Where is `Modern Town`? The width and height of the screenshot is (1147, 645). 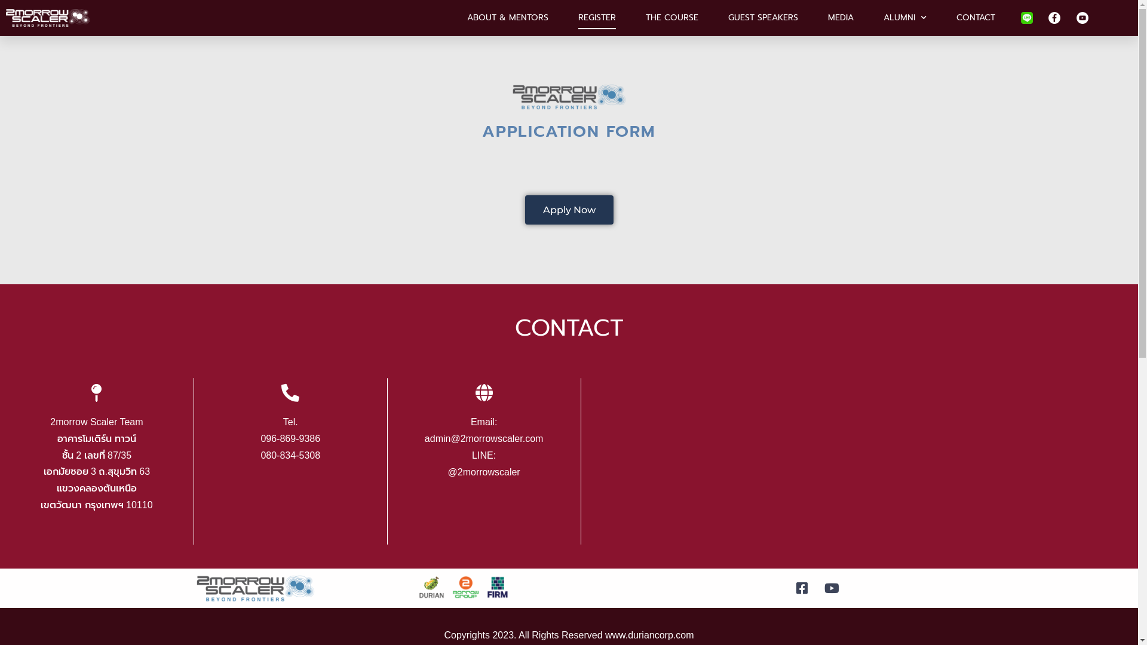 Modern Town is located at coordinates (860, 461).